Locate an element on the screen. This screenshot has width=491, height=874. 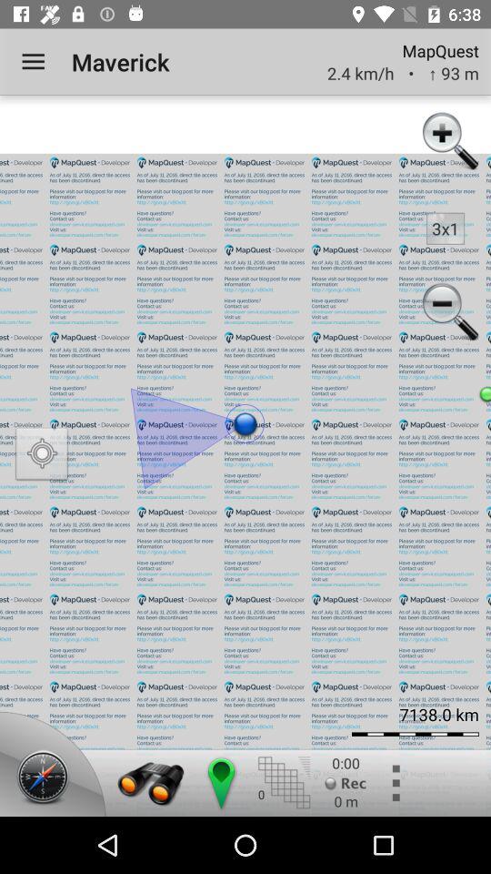
open the item to the left of the maverick item is located at coordinates (33, 62).